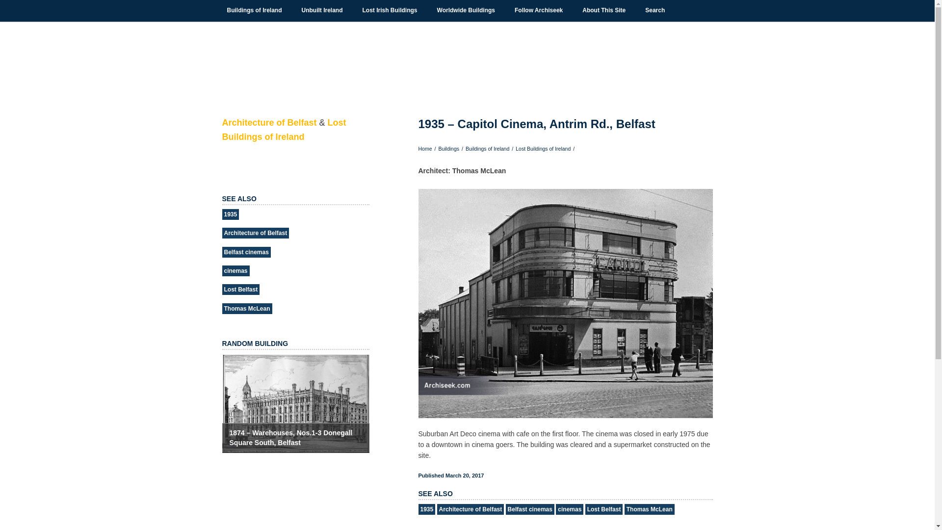  I want to click on Unbuilt Ireland, so click(322, 10).